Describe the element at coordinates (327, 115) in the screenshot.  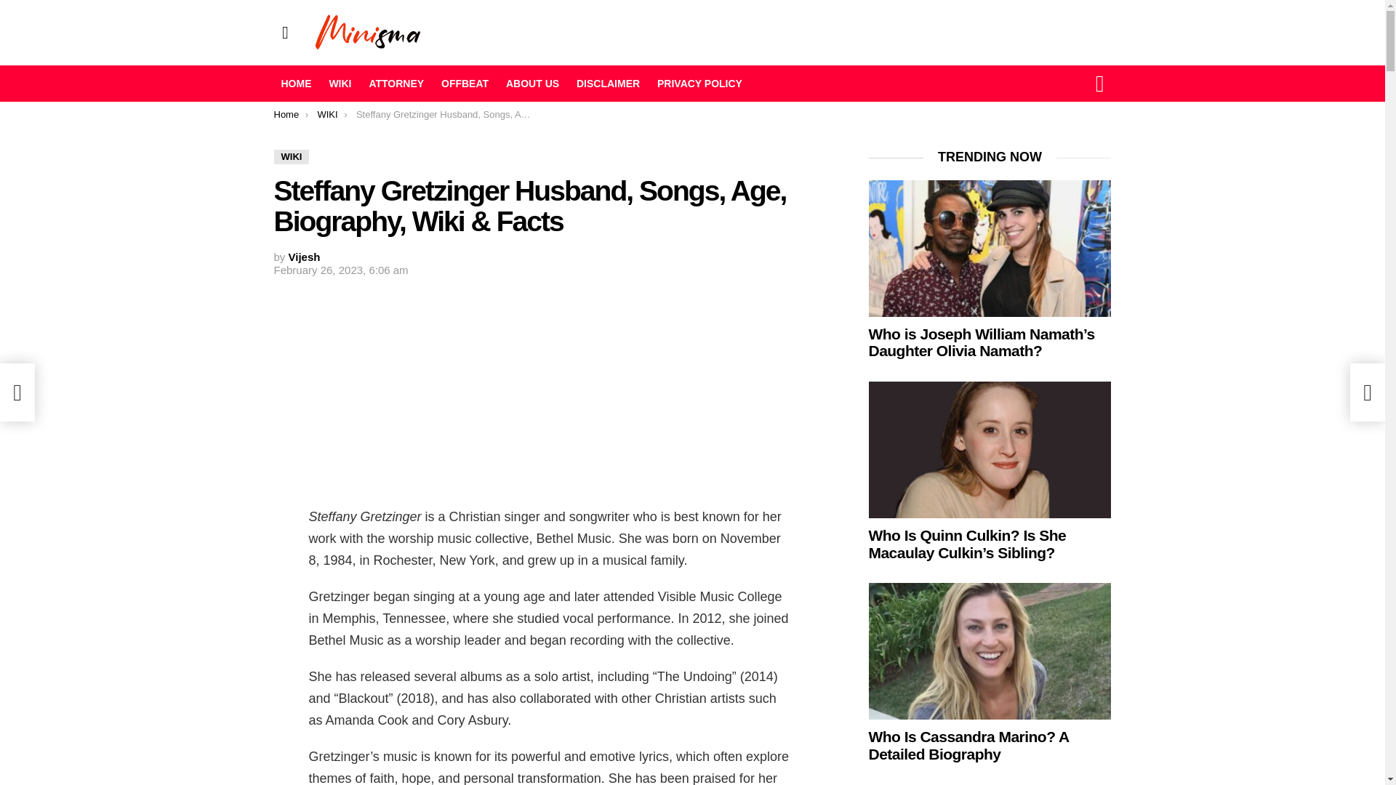
I see `WIKI` at that location.